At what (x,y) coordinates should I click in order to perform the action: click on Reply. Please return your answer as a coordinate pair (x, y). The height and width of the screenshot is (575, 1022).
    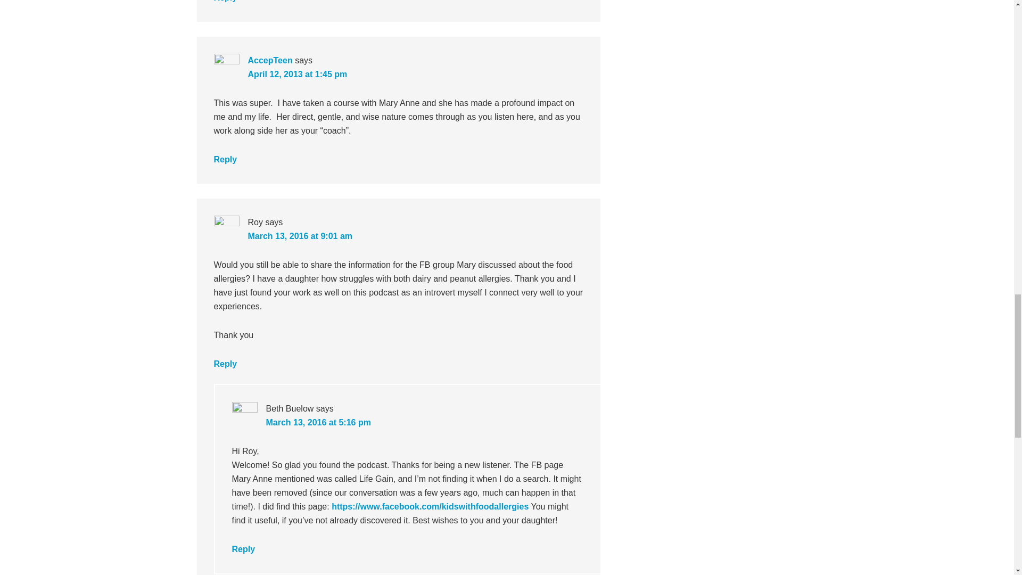
    Looking at the image, I should click on (225, 159).